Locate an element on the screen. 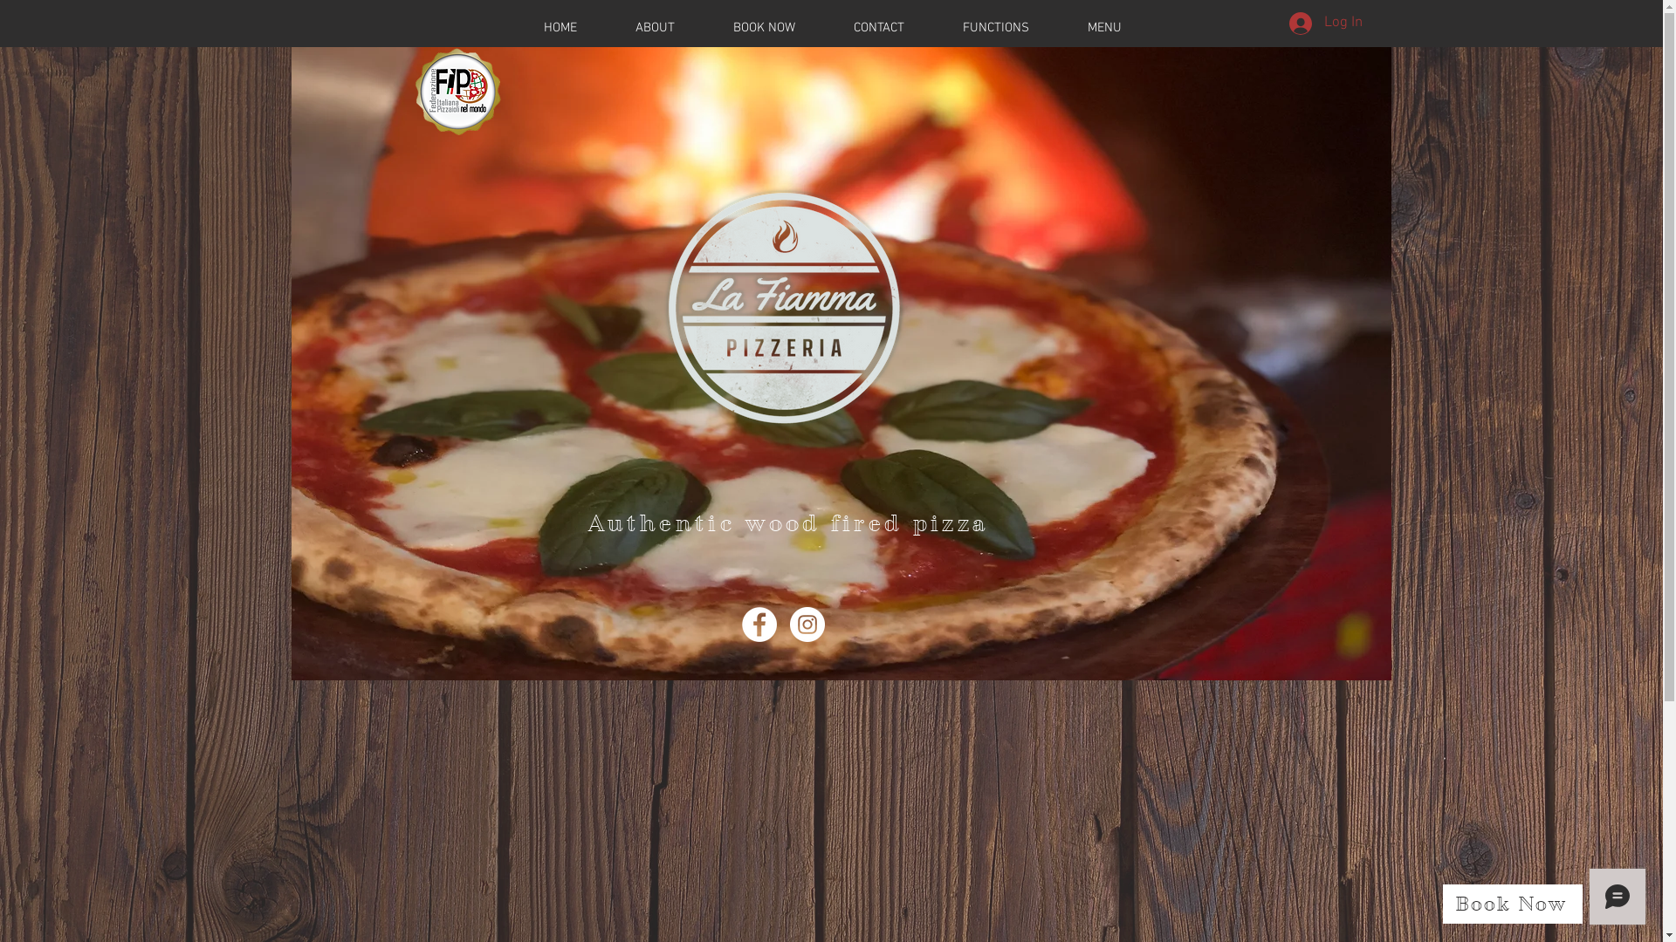  Embedded Content is located at coordinates (784, 728).